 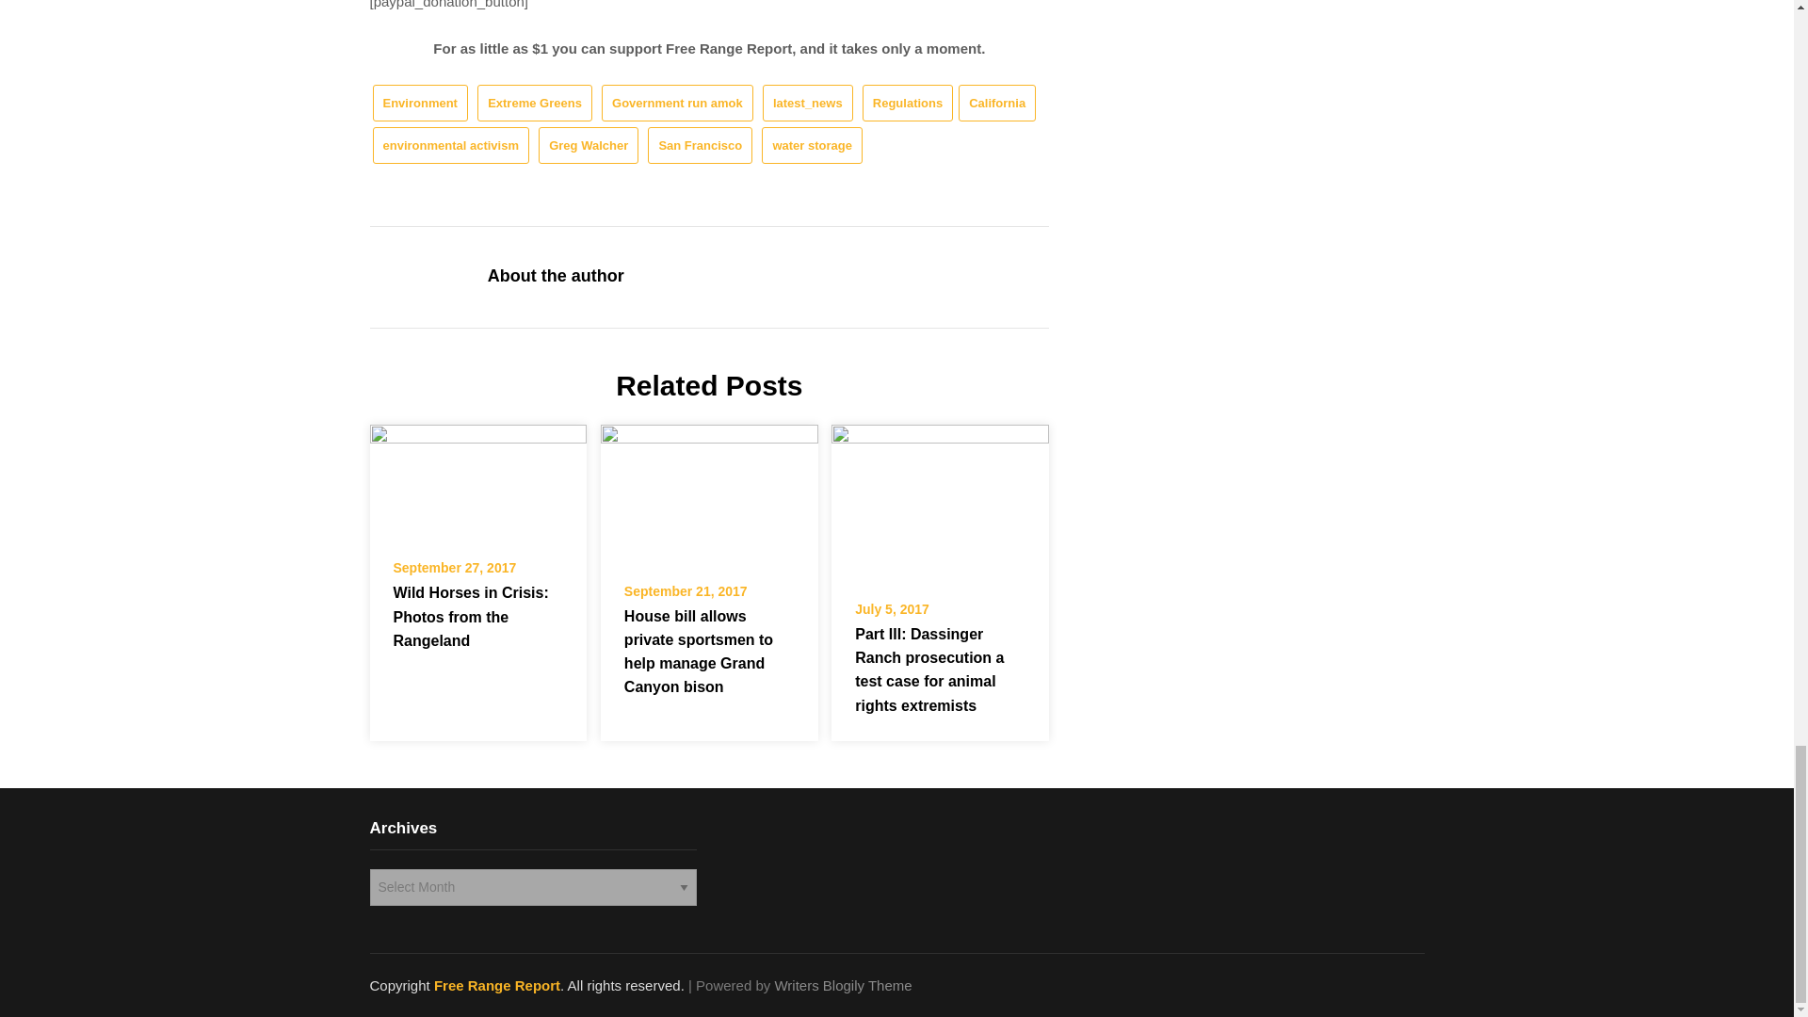 What do you see at coordinates (450, 145) in the screenshot?
I see `environmental activism` at bounding box center [450, 145].